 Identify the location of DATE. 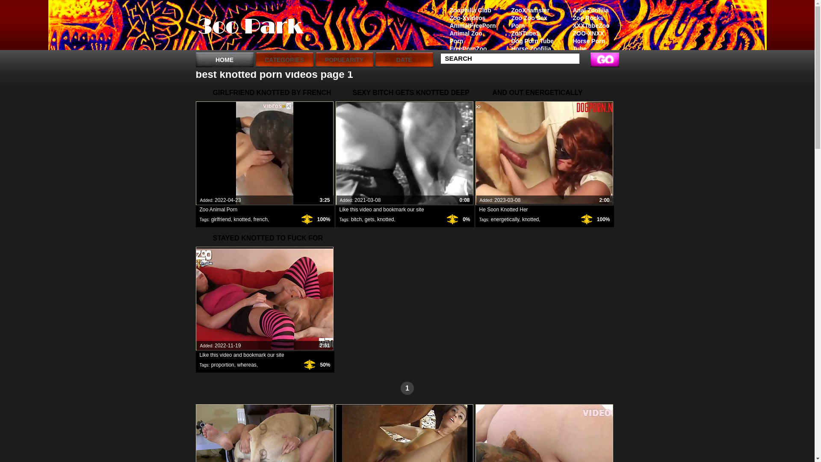
(405, 60).